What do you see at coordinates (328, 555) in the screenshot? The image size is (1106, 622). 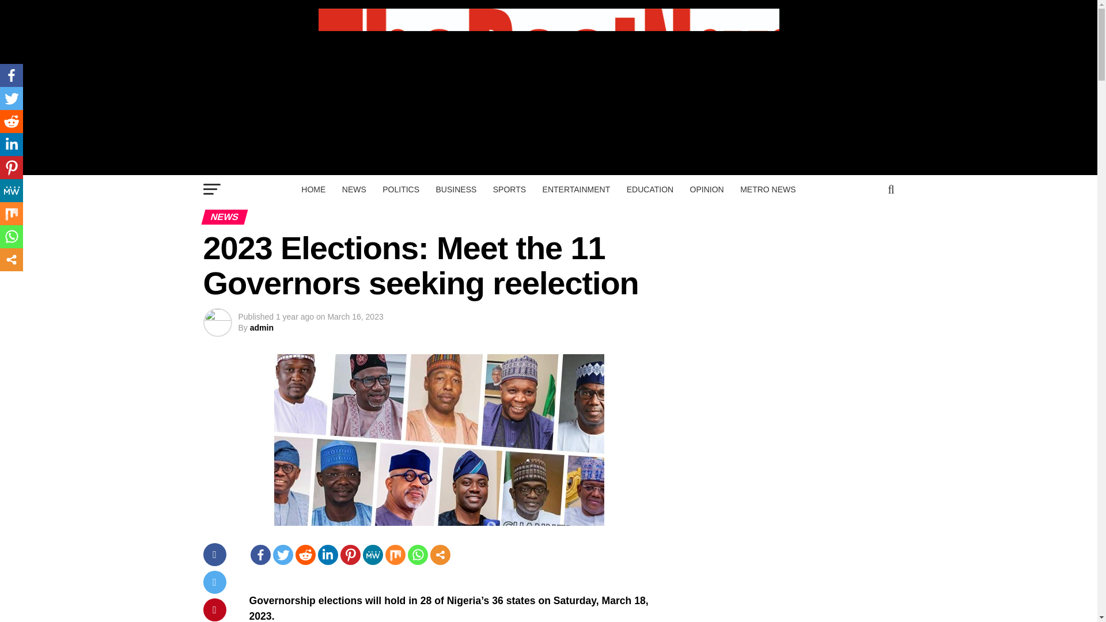 I see `Linkedin` at bounding box center [328, 555].